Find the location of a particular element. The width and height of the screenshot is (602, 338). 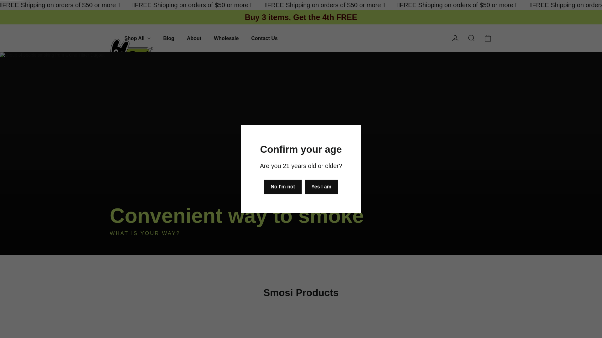

account is located at coordinates (194, 38).